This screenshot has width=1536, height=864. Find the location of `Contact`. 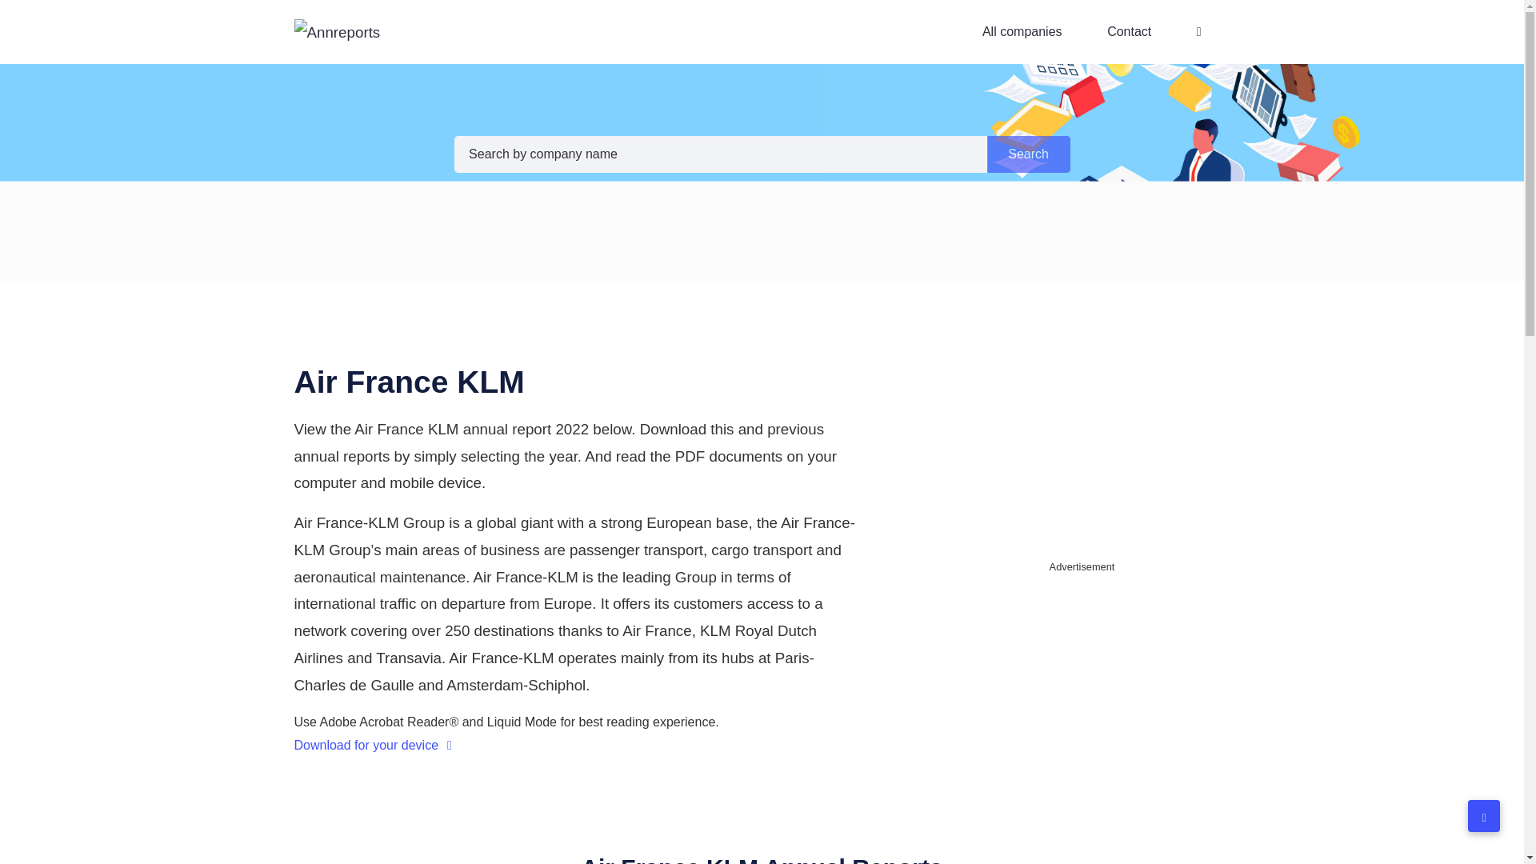

Contact is located at coordinates (1129, 32).